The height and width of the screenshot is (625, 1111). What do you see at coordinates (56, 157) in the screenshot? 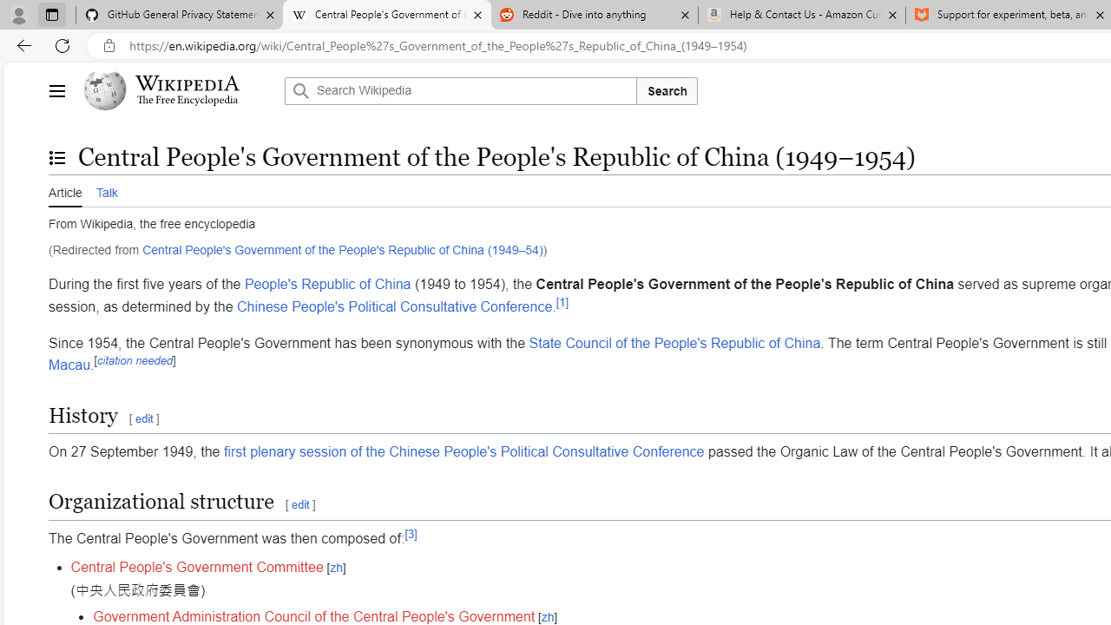
I see `Toggle the table of contents` at bounding box center [56, 157].